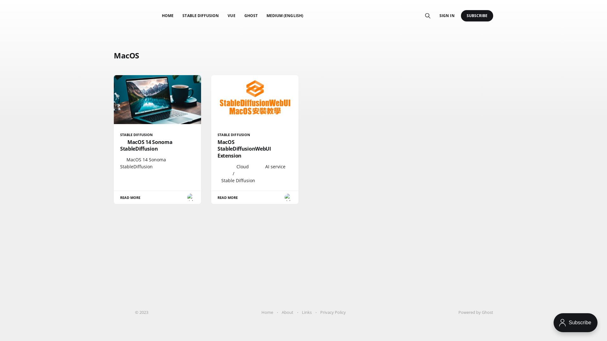 This screenshot has height=341, width=607. I want to click on SIGN IN, so click(447, 16).